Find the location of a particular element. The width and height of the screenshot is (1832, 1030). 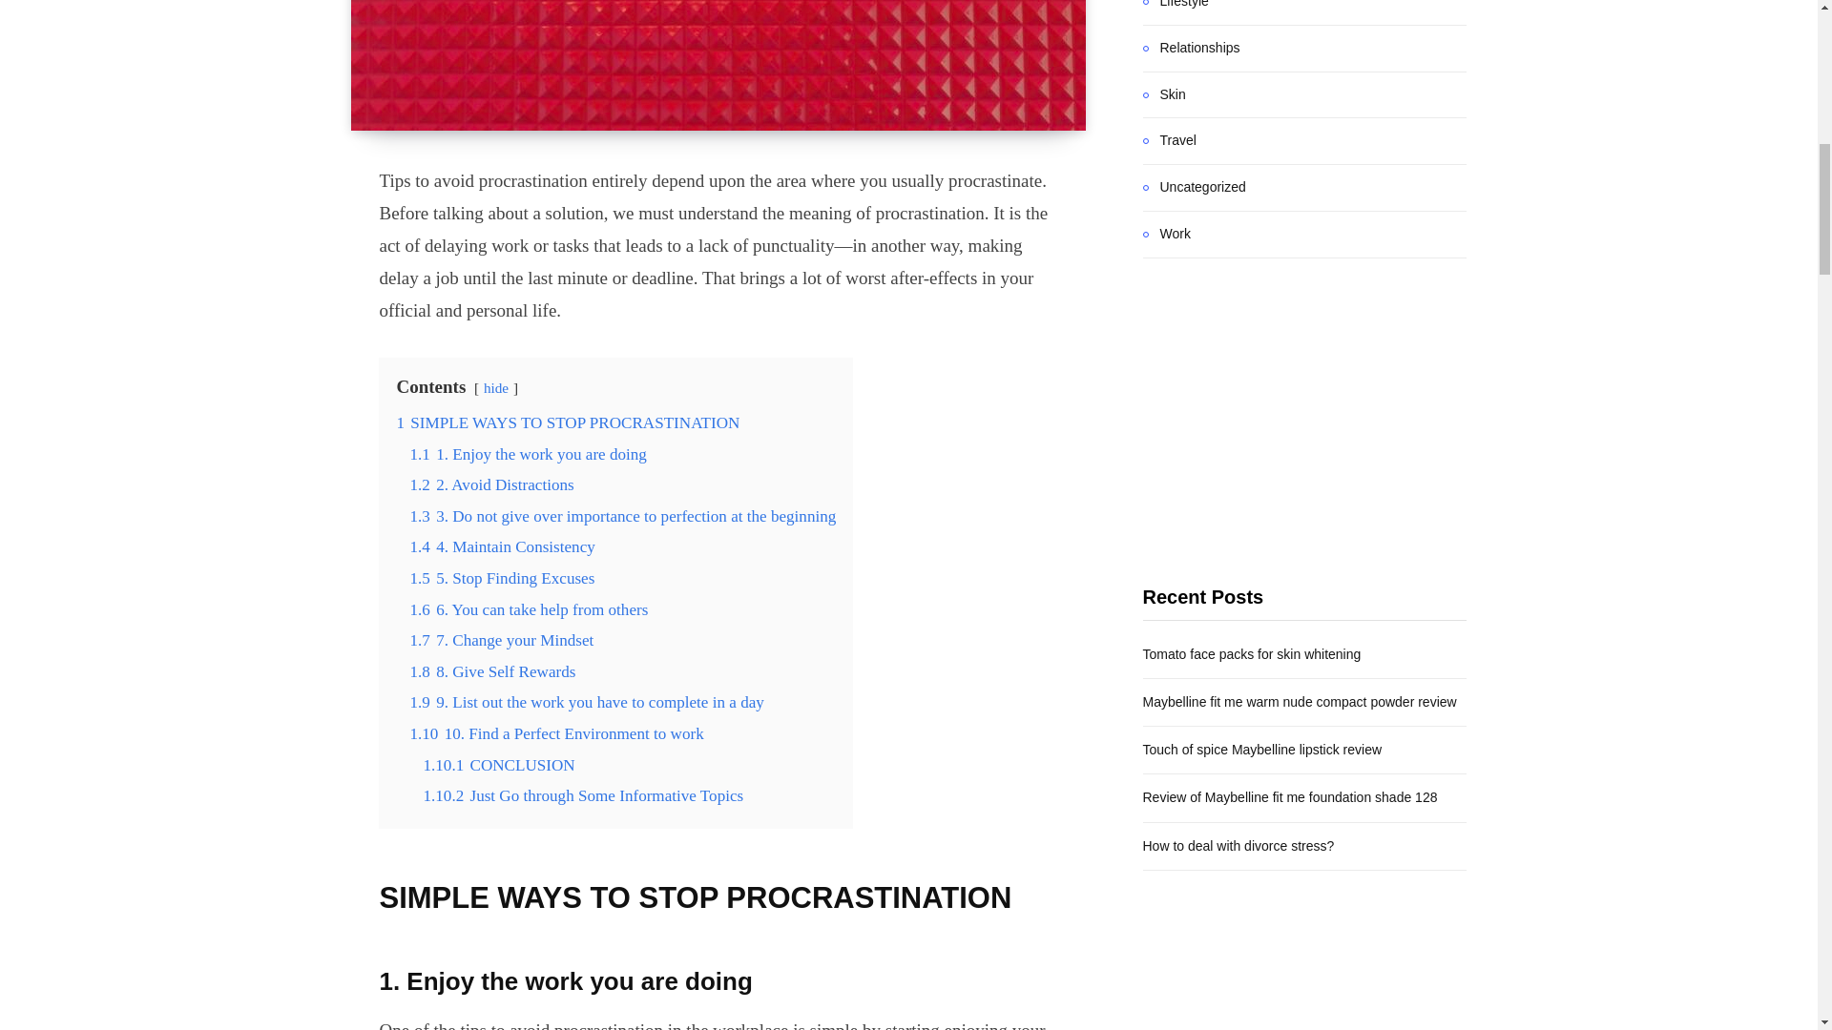

1.6 6. You can take help from others is located at coordinates (529, 609).